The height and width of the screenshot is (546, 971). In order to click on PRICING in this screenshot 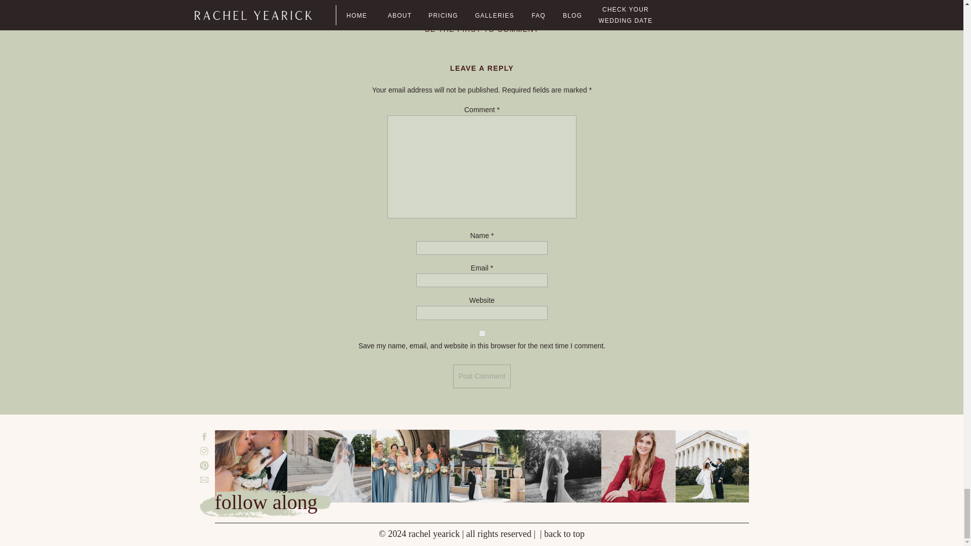, I will do `click(473, 512)`.